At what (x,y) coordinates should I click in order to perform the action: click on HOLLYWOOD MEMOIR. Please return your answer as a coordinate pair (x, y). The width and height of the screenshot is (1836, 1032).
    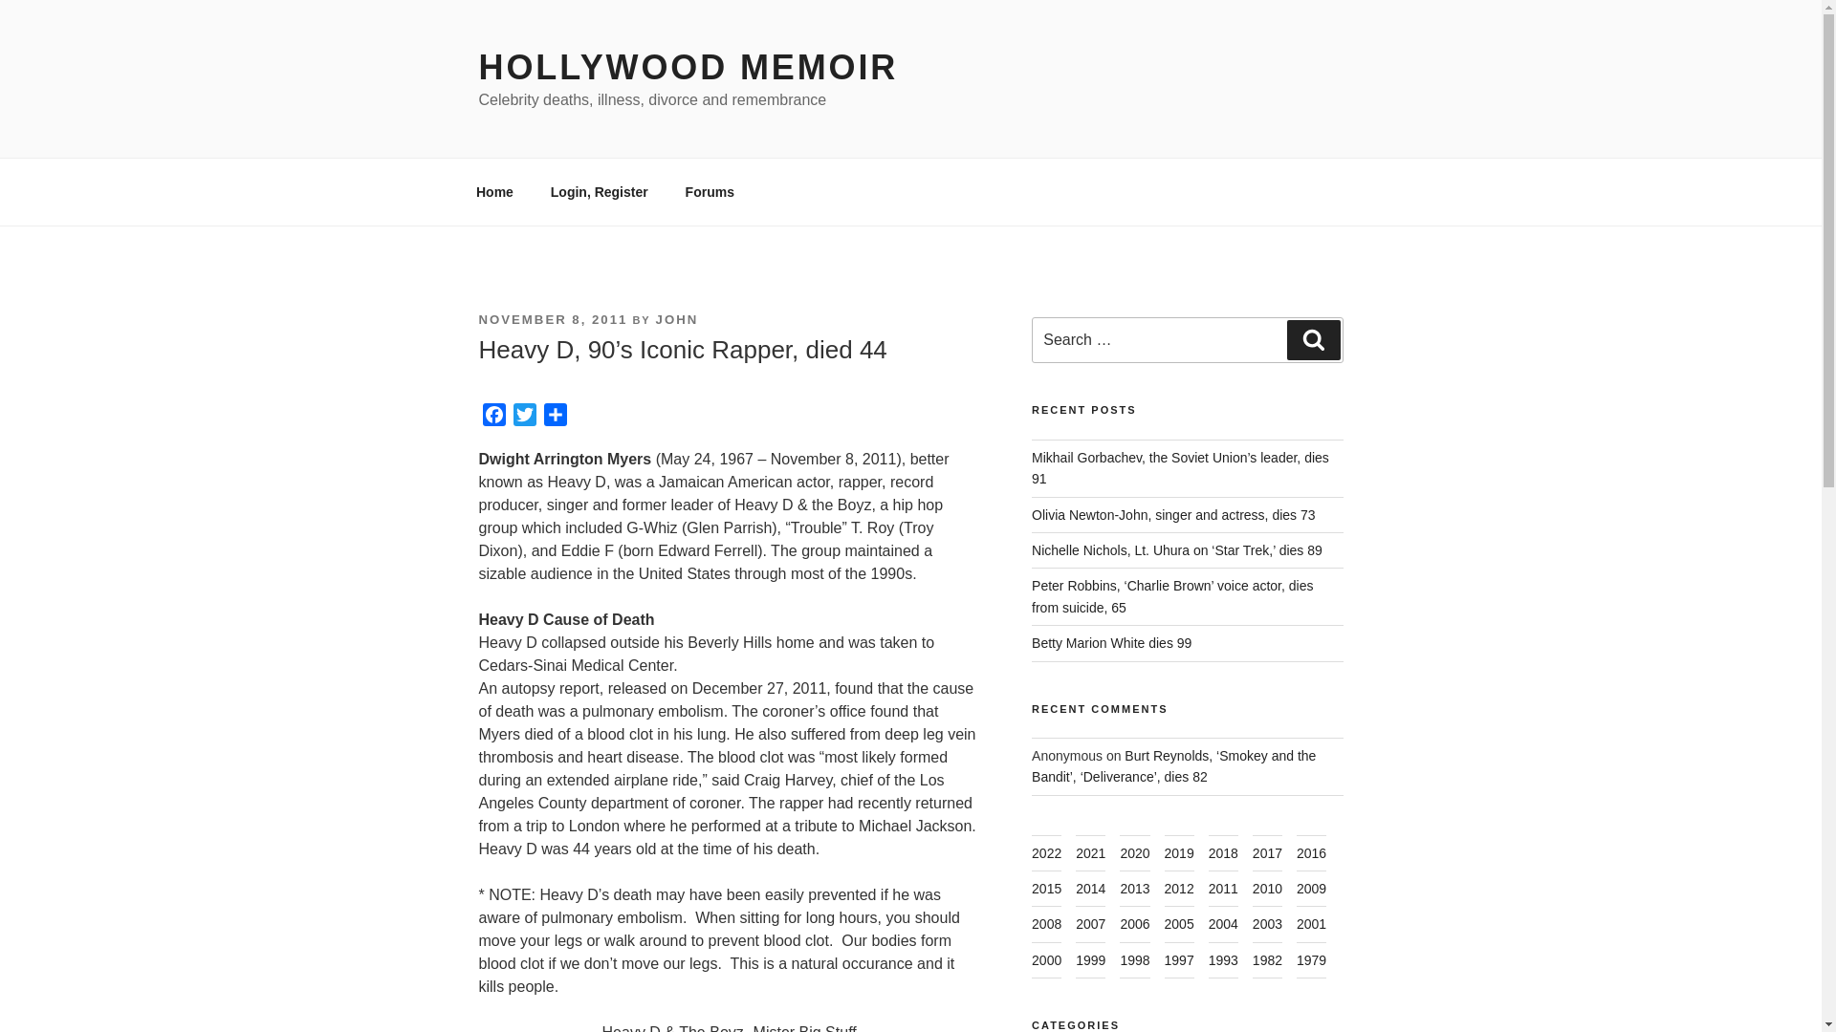
    Looking at the image, I should click on (687, 67).